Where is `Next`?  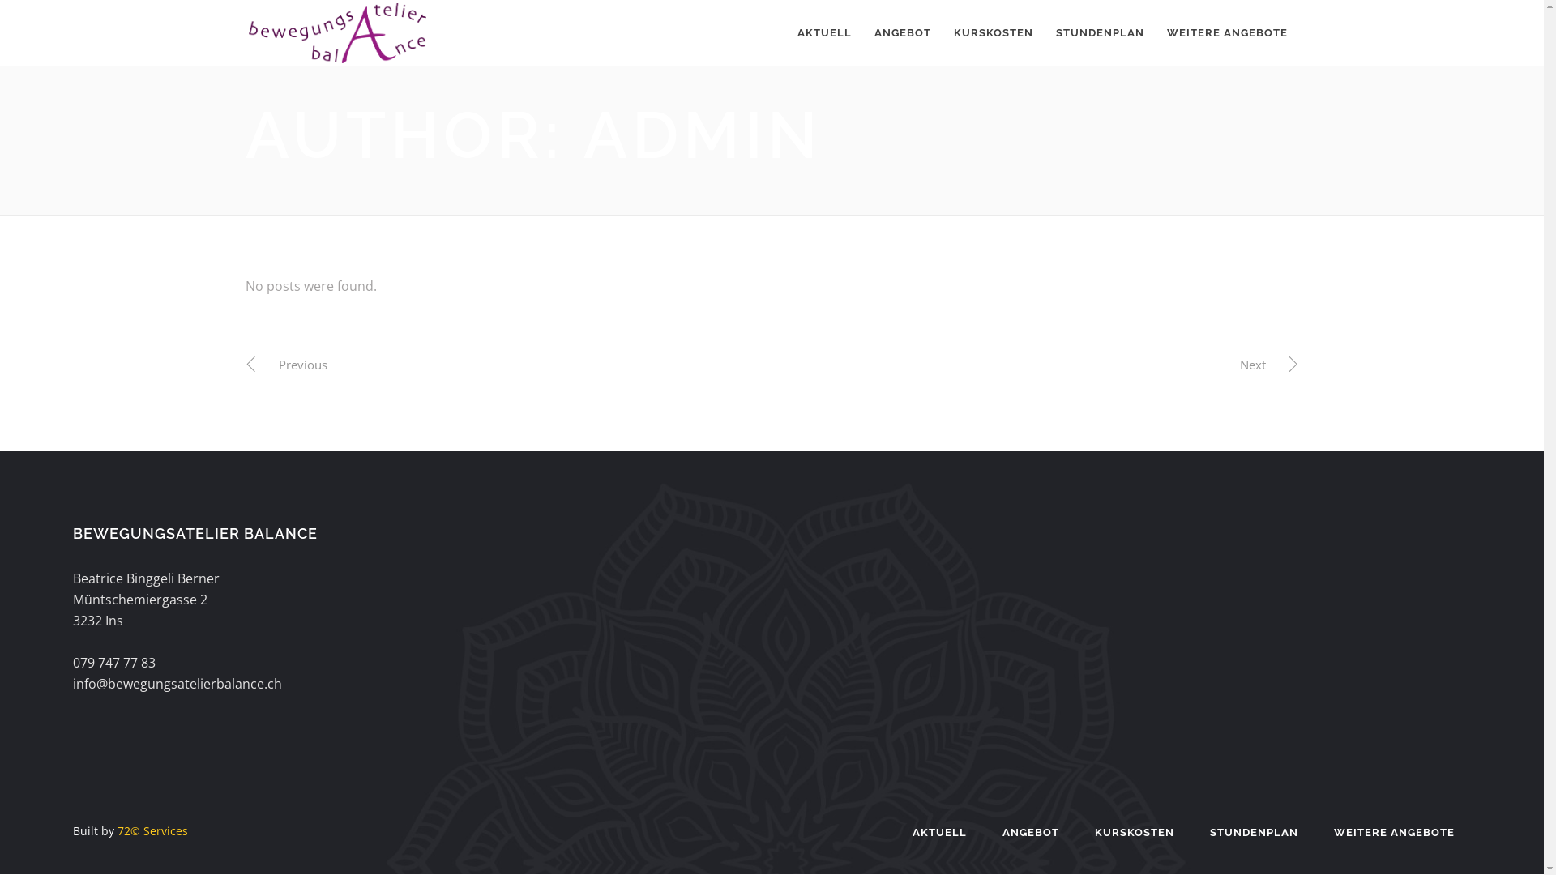
Next is located at coordinates (1267, 364).